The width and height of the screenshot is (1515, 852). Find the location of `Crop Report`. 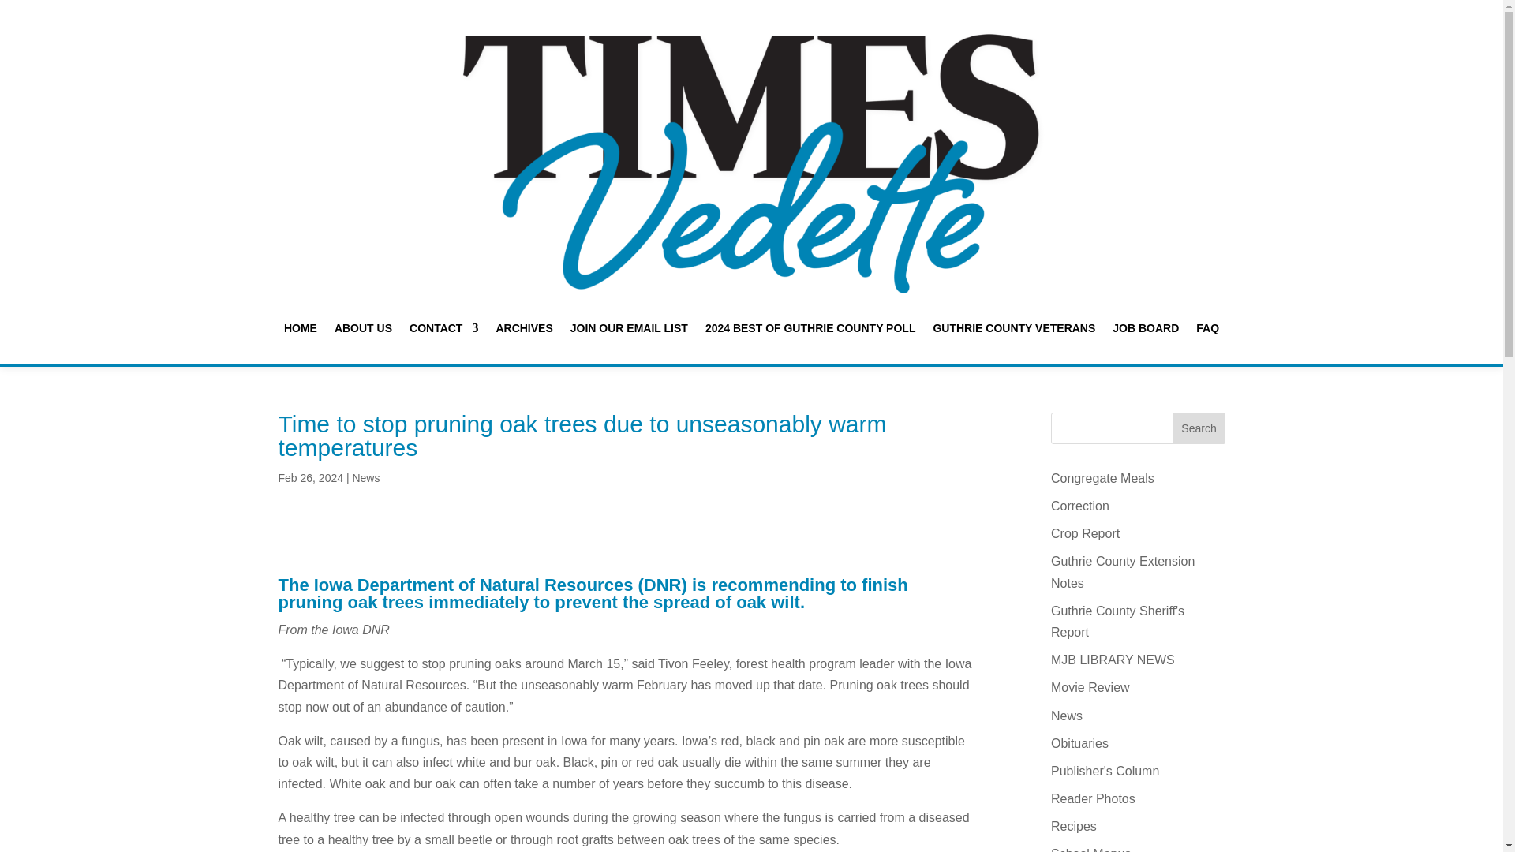

Crop Report is located at coordinates (1085, 533).